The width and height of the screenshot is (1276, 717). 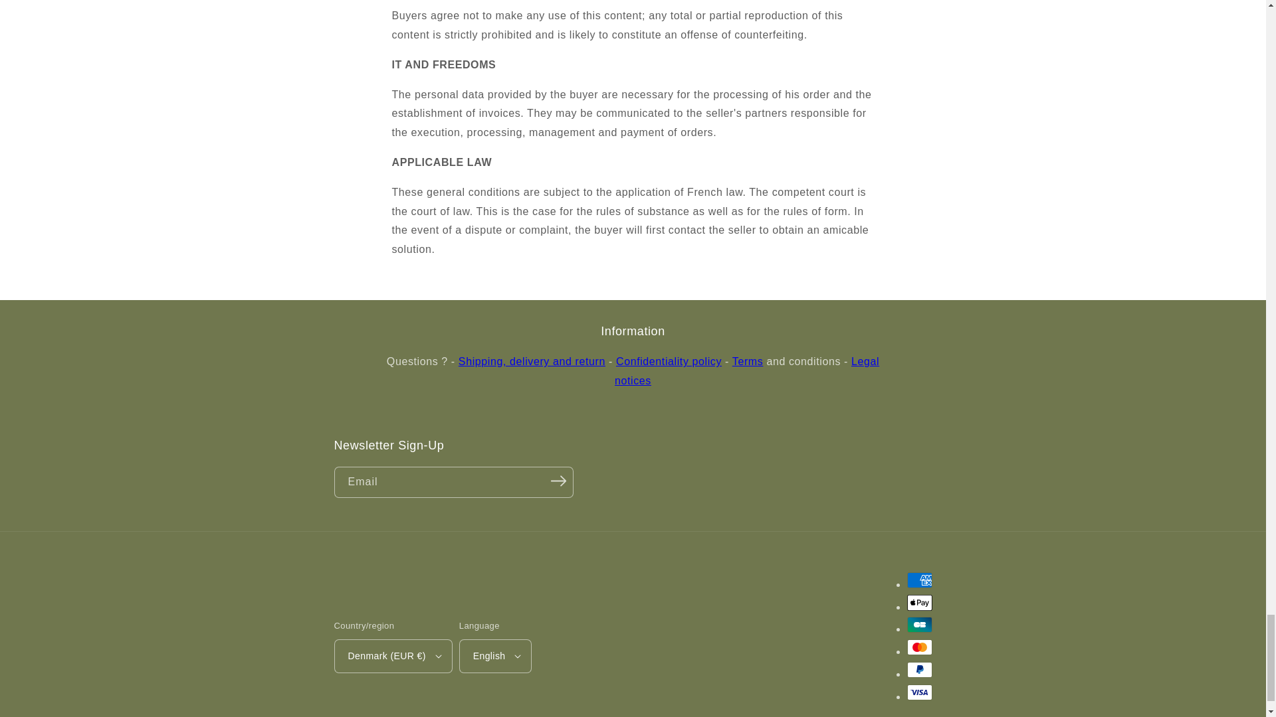 I want to click on Apple Pay, so click(x=918, y=603).